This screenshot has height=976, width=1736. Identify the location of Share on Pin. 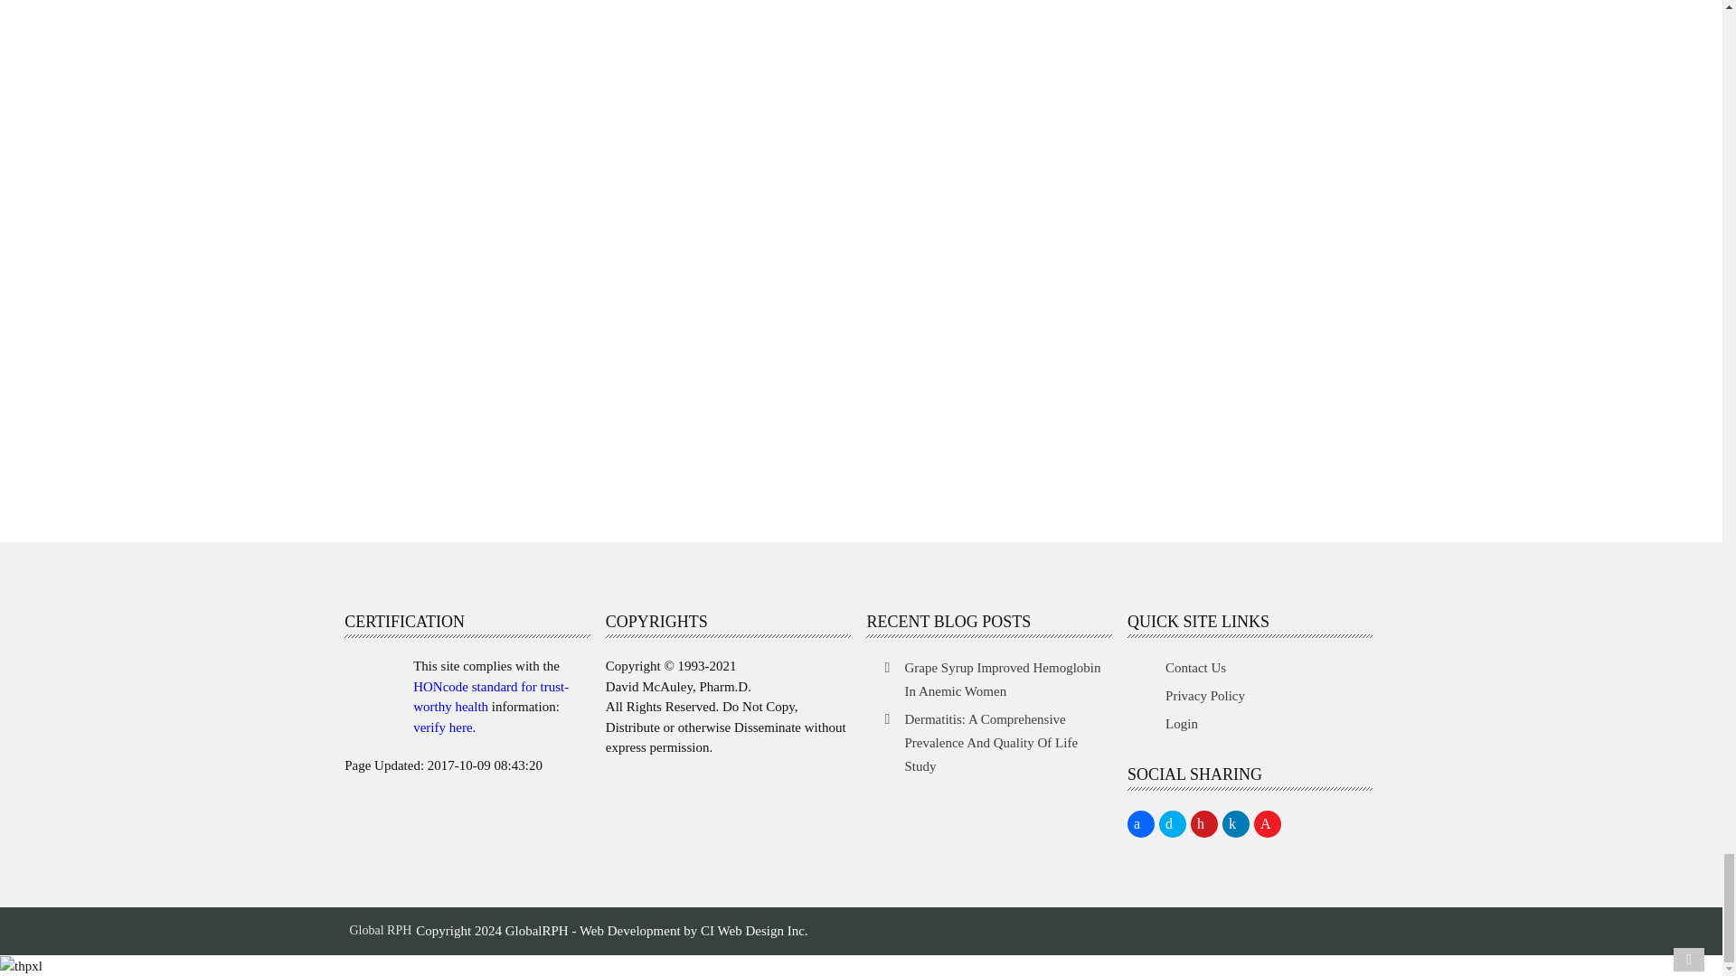
(1204, 824).